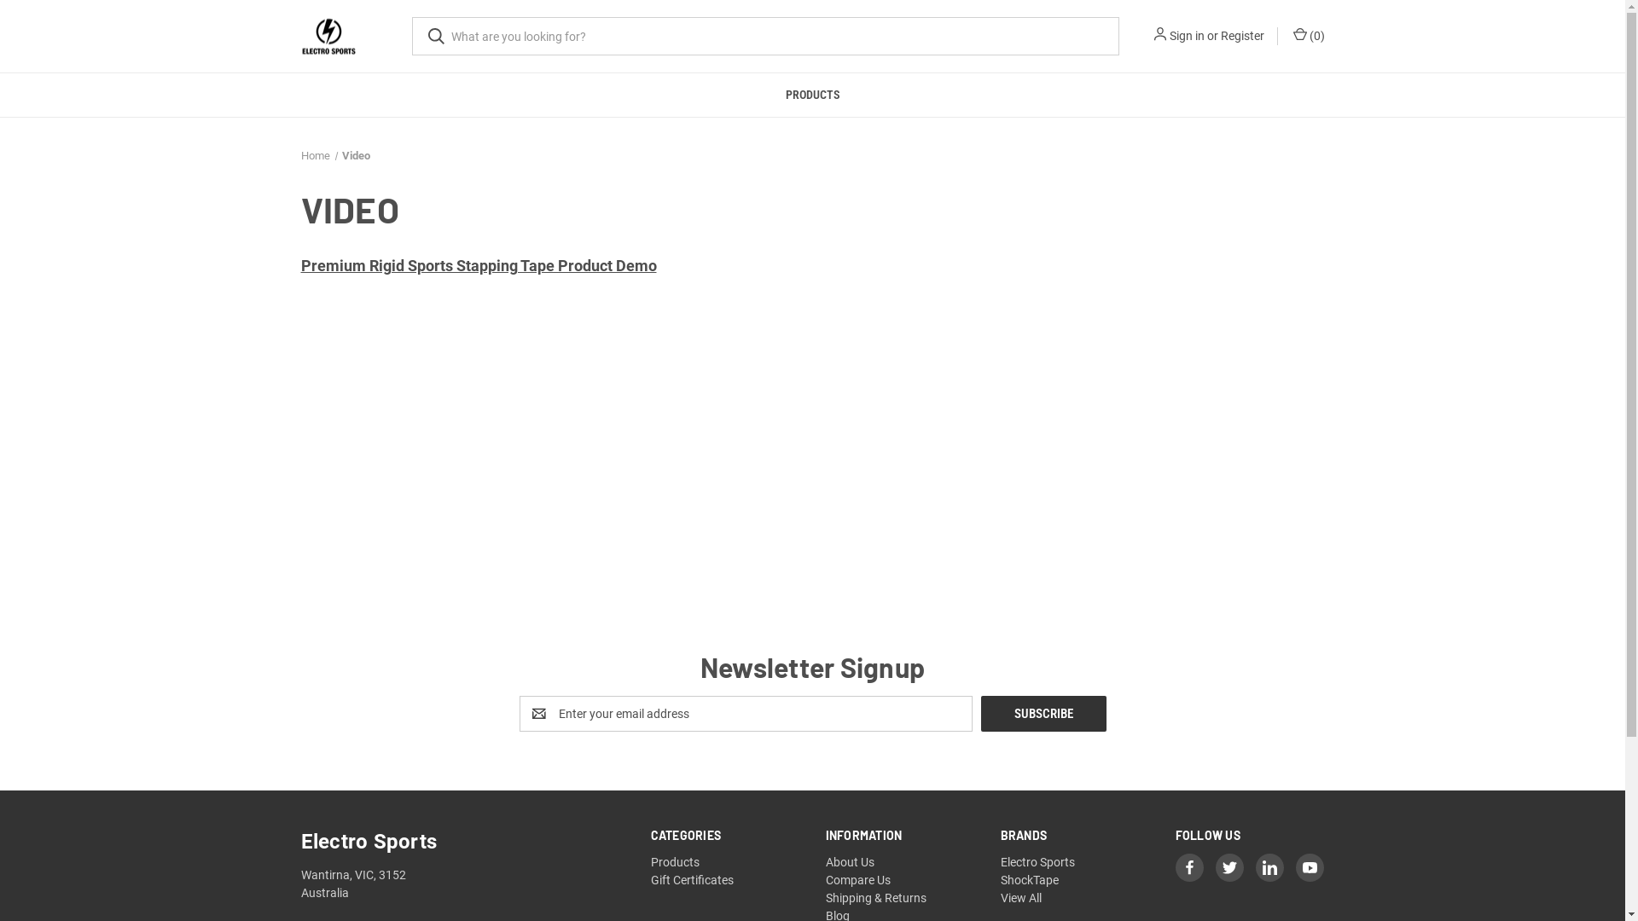 This screenshot has width=1638, height=921. I want to click on Compare Us, so click(858, 880).